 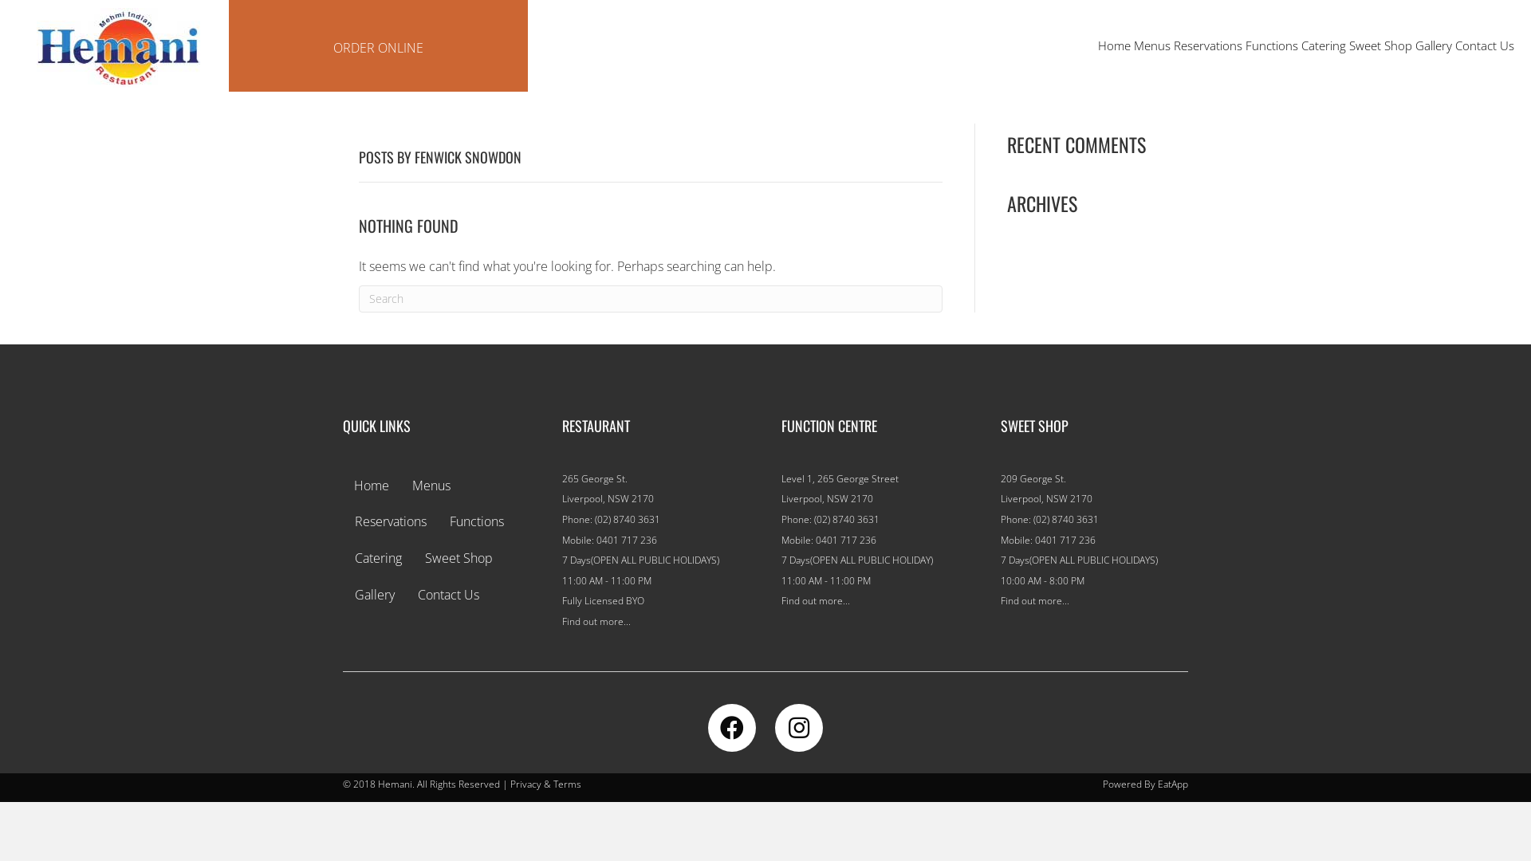 I want to click on EatApp, so click(x=1173, y=784).